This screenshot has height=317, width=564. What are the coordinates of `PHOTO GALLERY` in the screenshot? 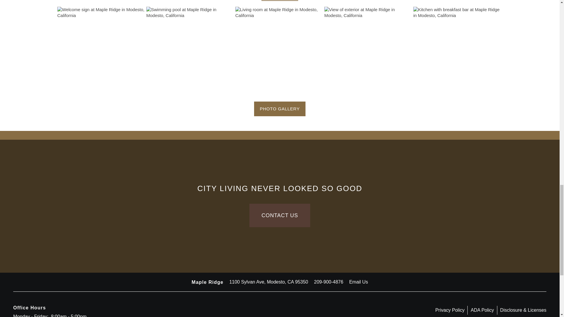 It's located at (280, 109).